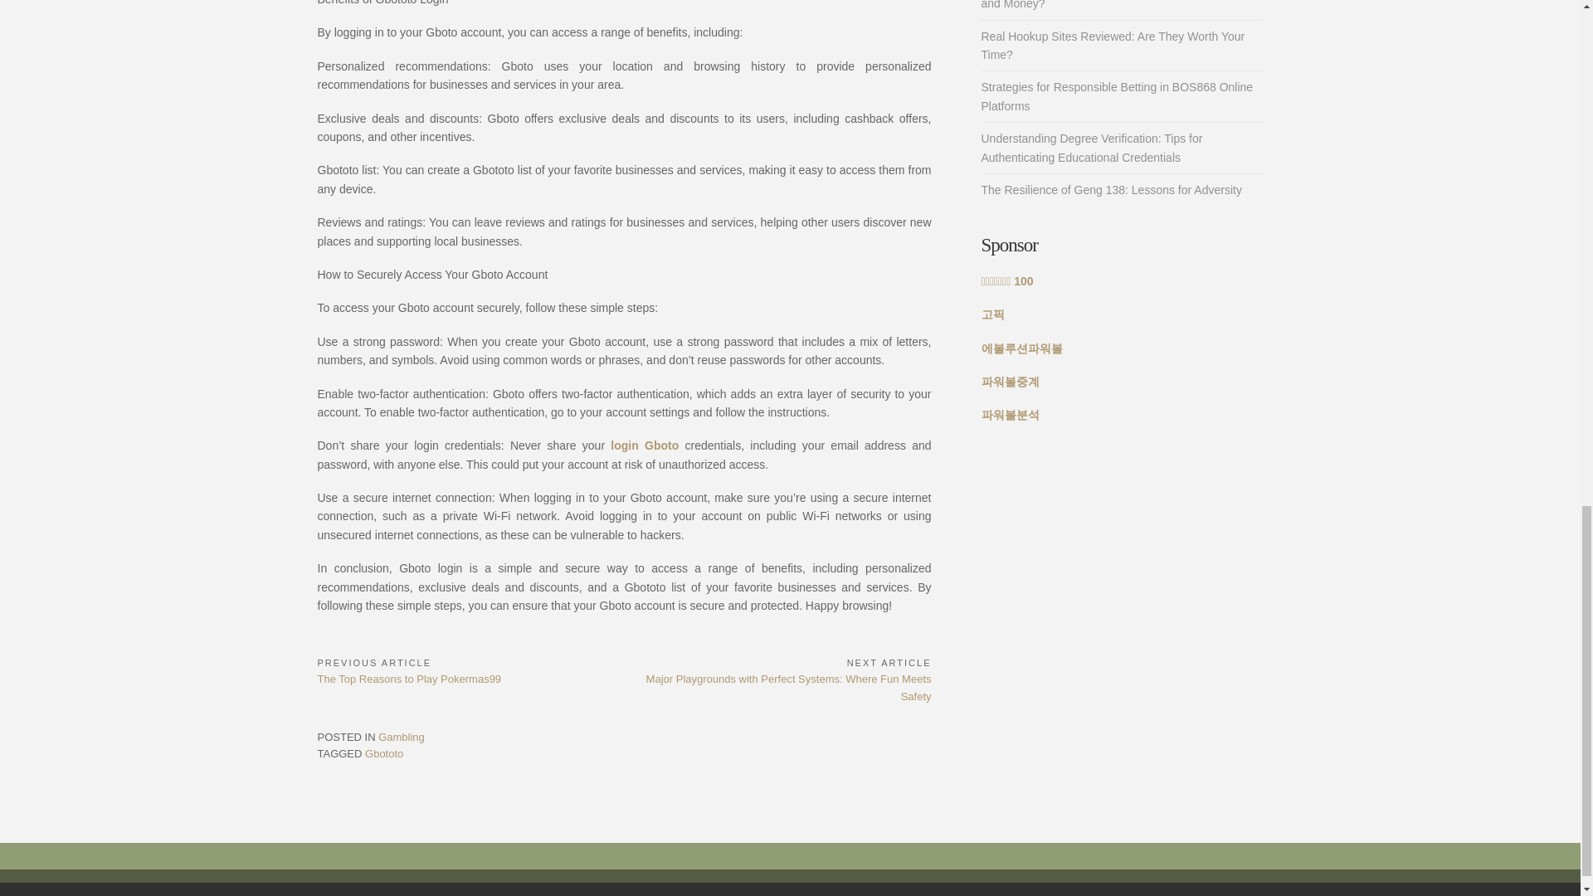 The width and height of the screenshot is (1593, 896). Describe the element at coordinates (1110, 189) in the screenshot. I see `The Resilience of Geng 138: Lessons for Adversity` at that location.